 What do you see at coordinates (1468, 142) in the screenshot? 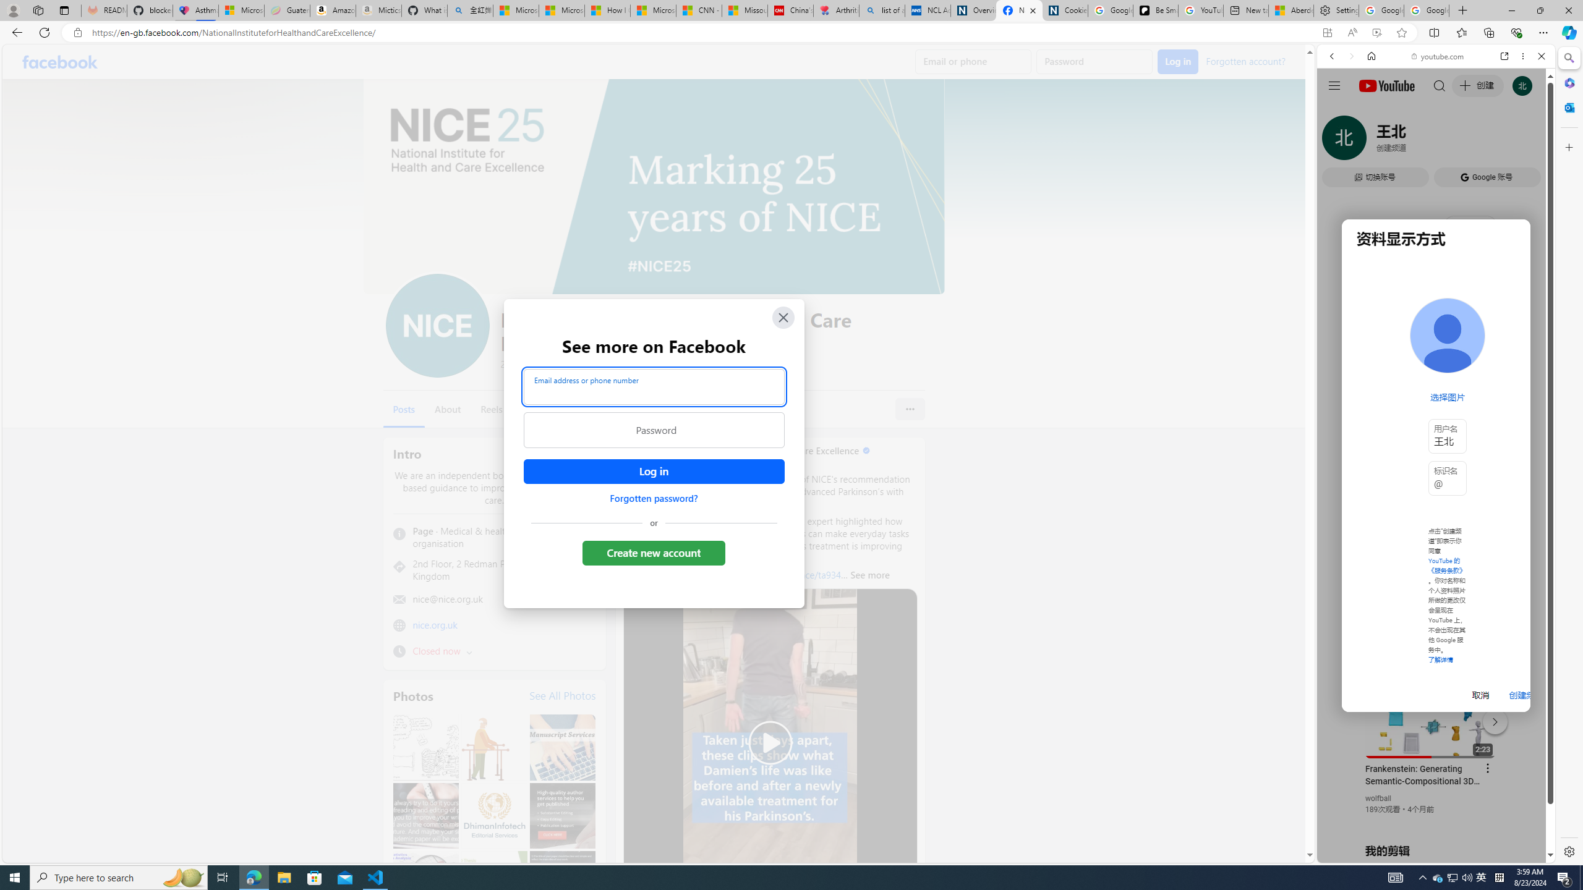
I see `SEARCH TOOLS` at bounding box center [1468, 142].